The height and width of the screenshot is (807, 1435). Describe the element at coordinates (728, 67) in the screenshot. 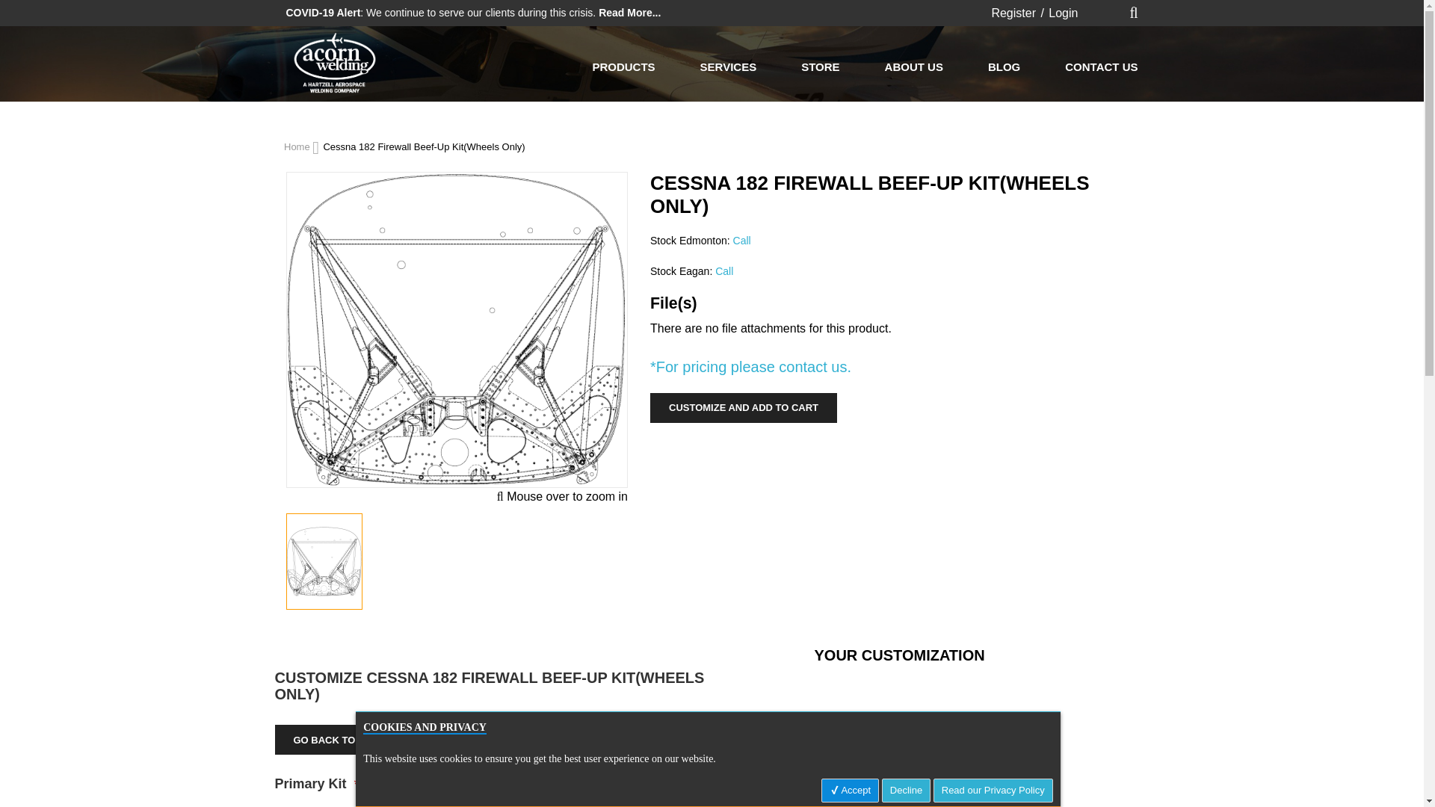

I see `SERVICES` at that location.